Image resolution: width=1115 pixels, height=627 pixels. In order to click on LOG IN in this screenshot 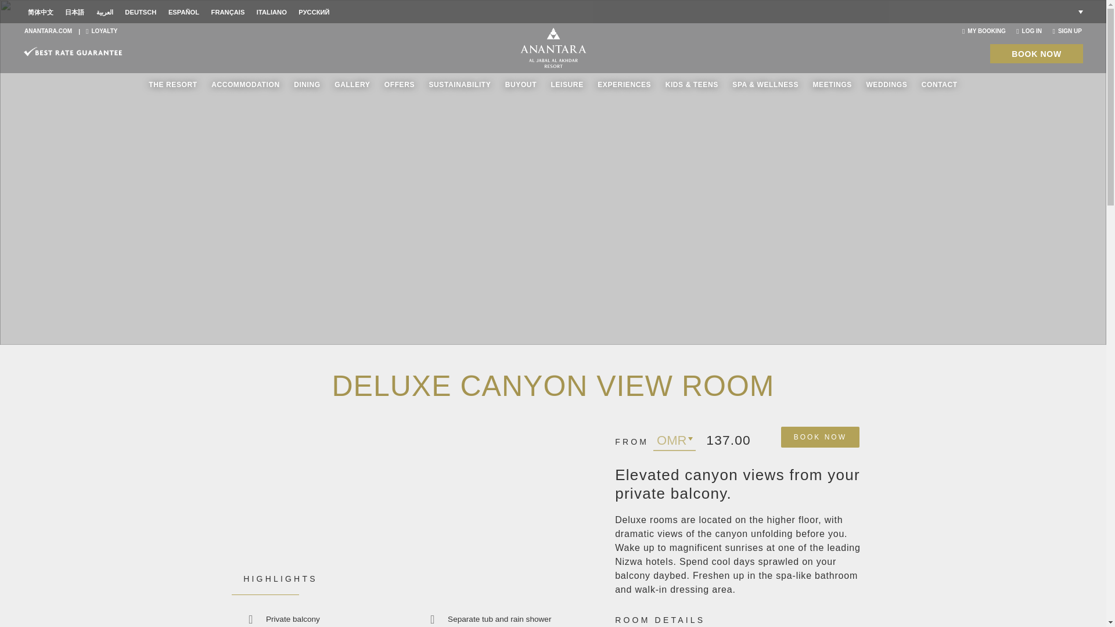, I will do `click(1028, 31)`.